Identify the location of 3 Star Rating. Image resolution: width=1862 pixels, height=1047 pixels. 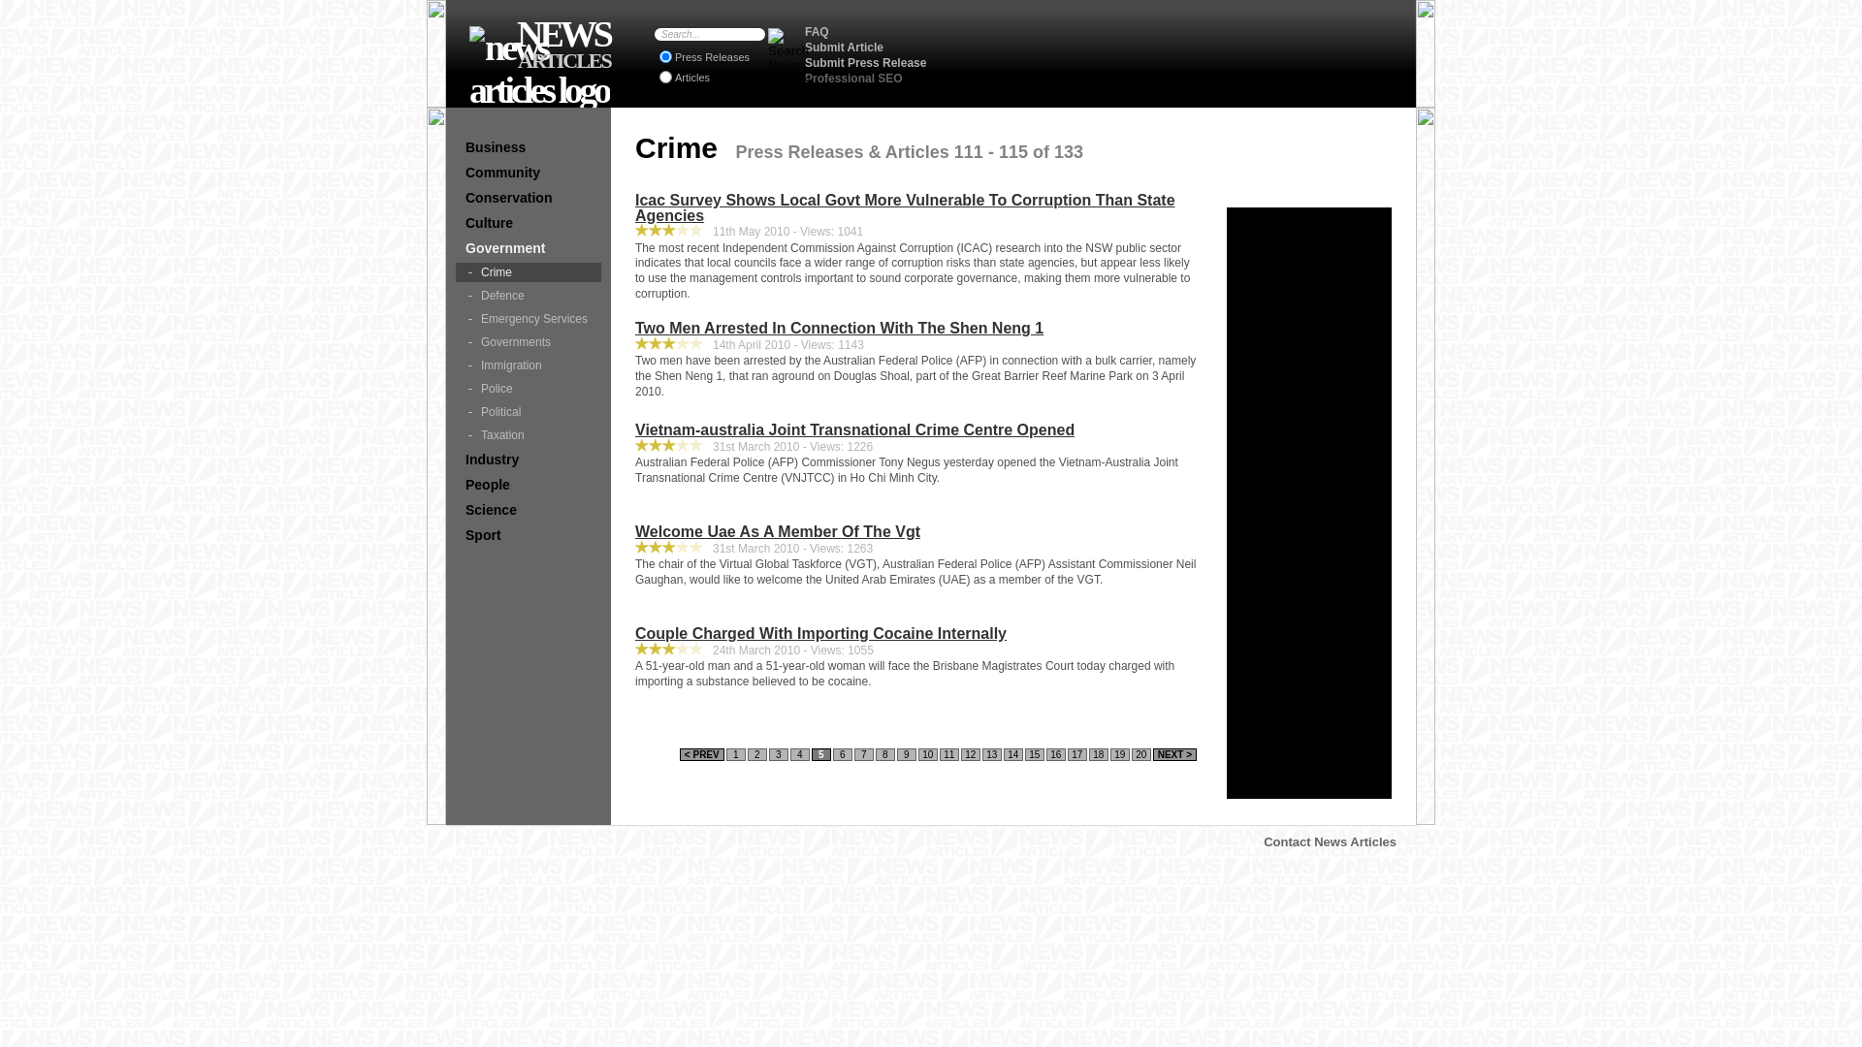
(669, 230).